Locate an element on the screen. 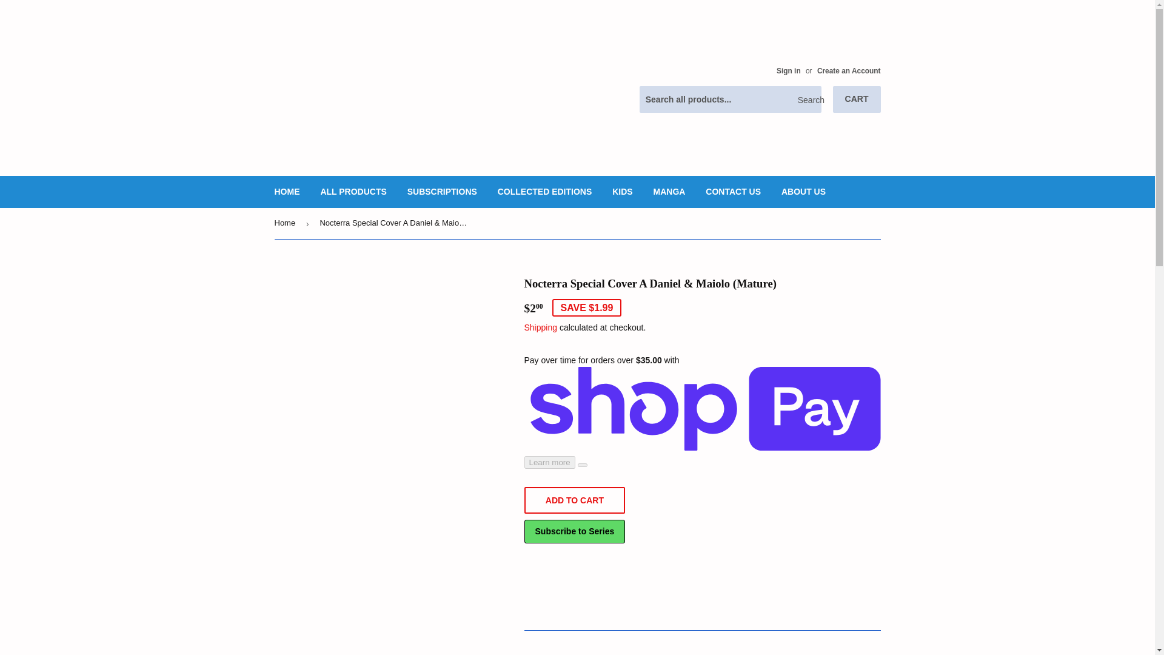 The height and width of the screenshot is (655, 1164). CART is located at coordinates (857, 99).